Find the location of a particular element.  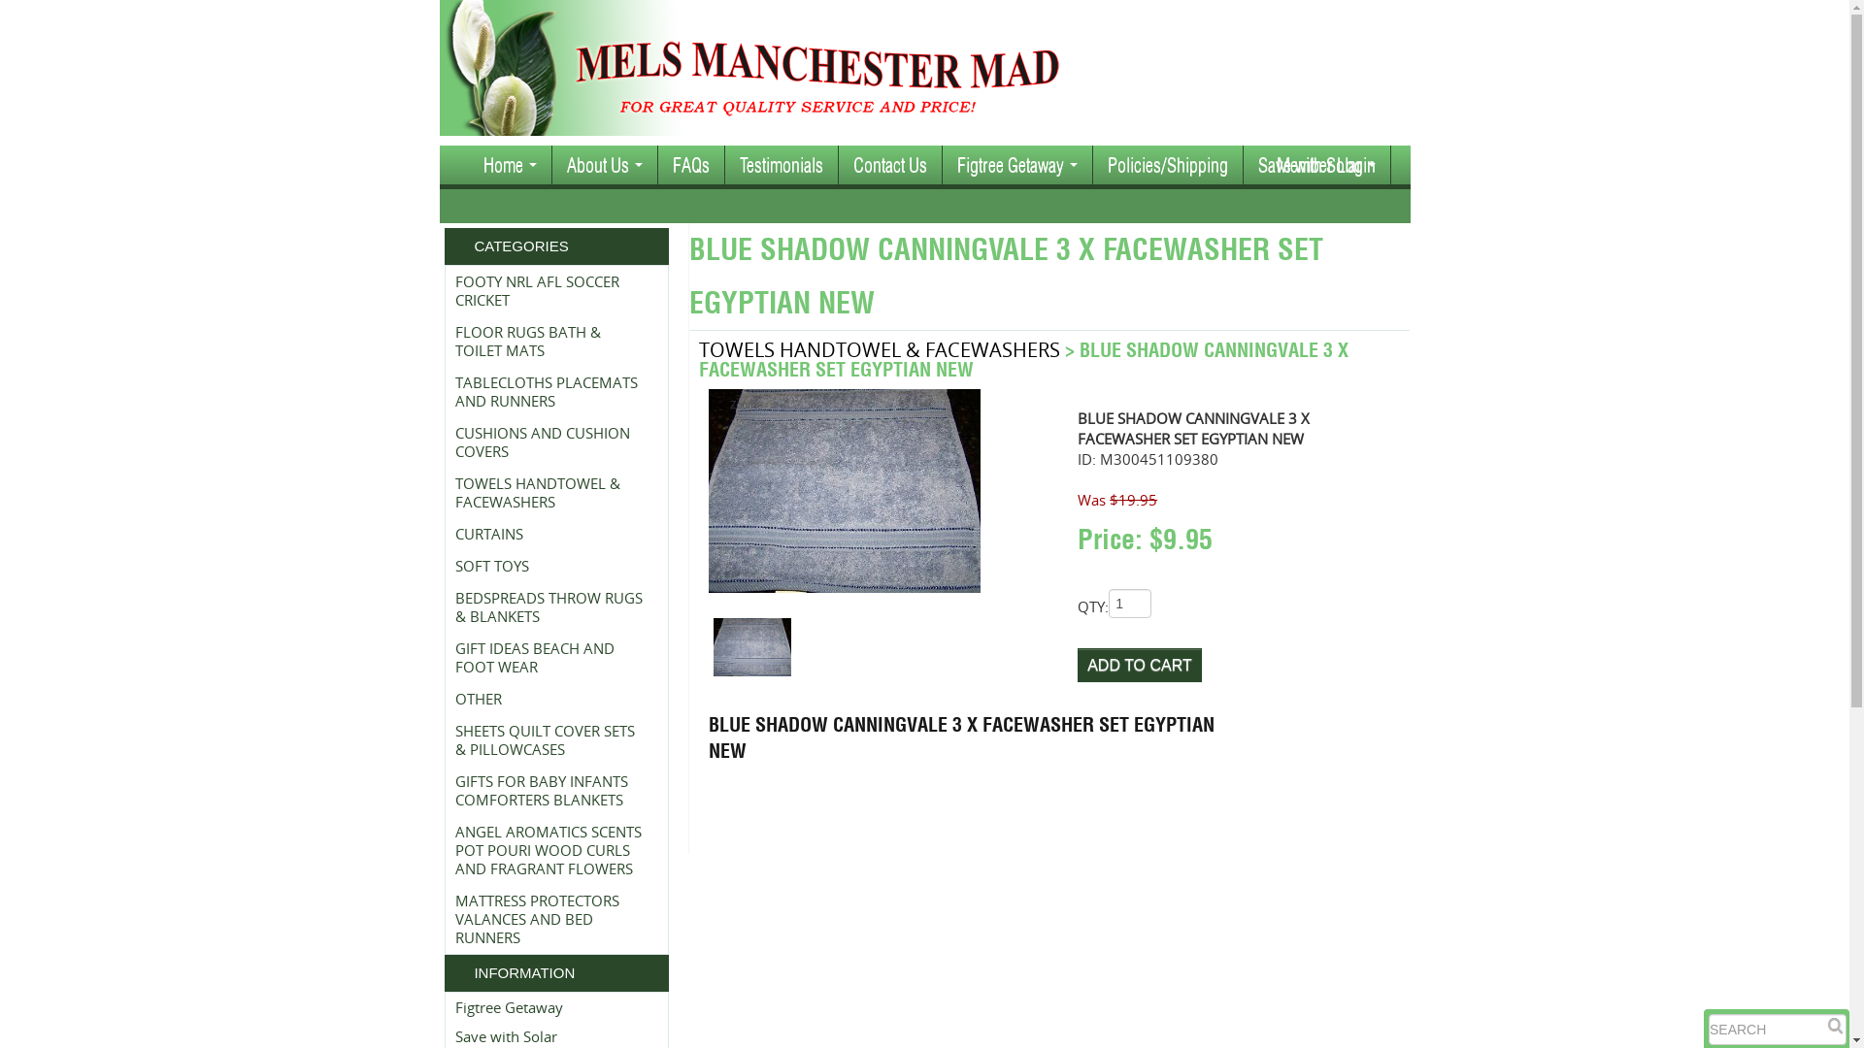

GIFTS FOR BABY INFANTS COMFORTERS BLANKETS is located at coordinates (551, 791).